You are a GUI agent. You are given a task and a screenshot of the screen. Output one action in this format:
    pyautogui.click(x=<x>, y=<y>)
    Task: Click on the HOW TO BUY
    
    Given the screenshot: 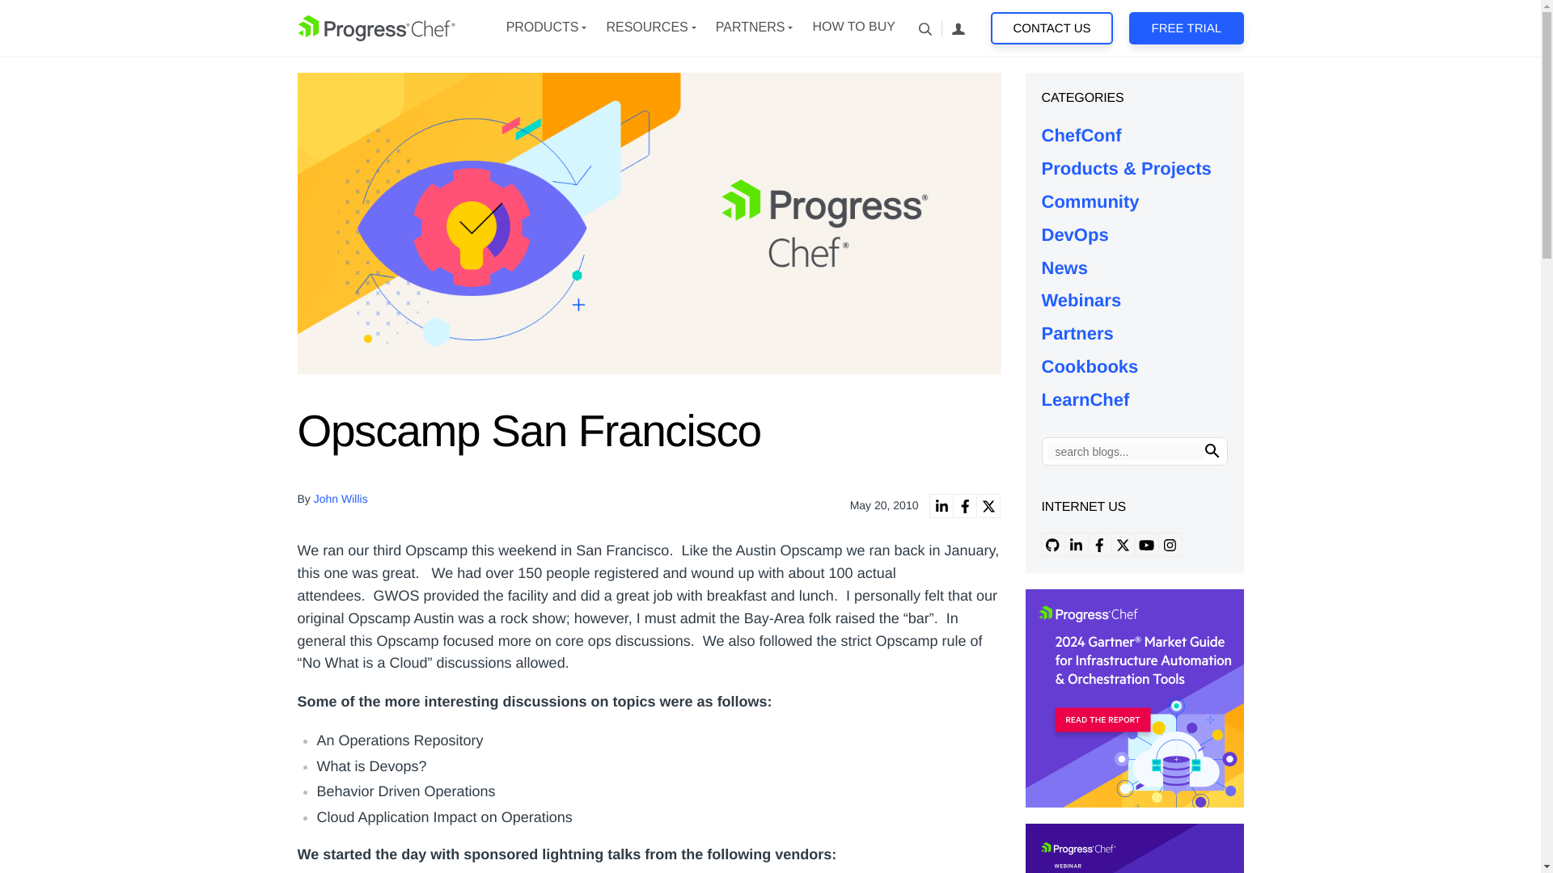 What is the action you would take?
    pyautogui.click(x=853, y=27)
    